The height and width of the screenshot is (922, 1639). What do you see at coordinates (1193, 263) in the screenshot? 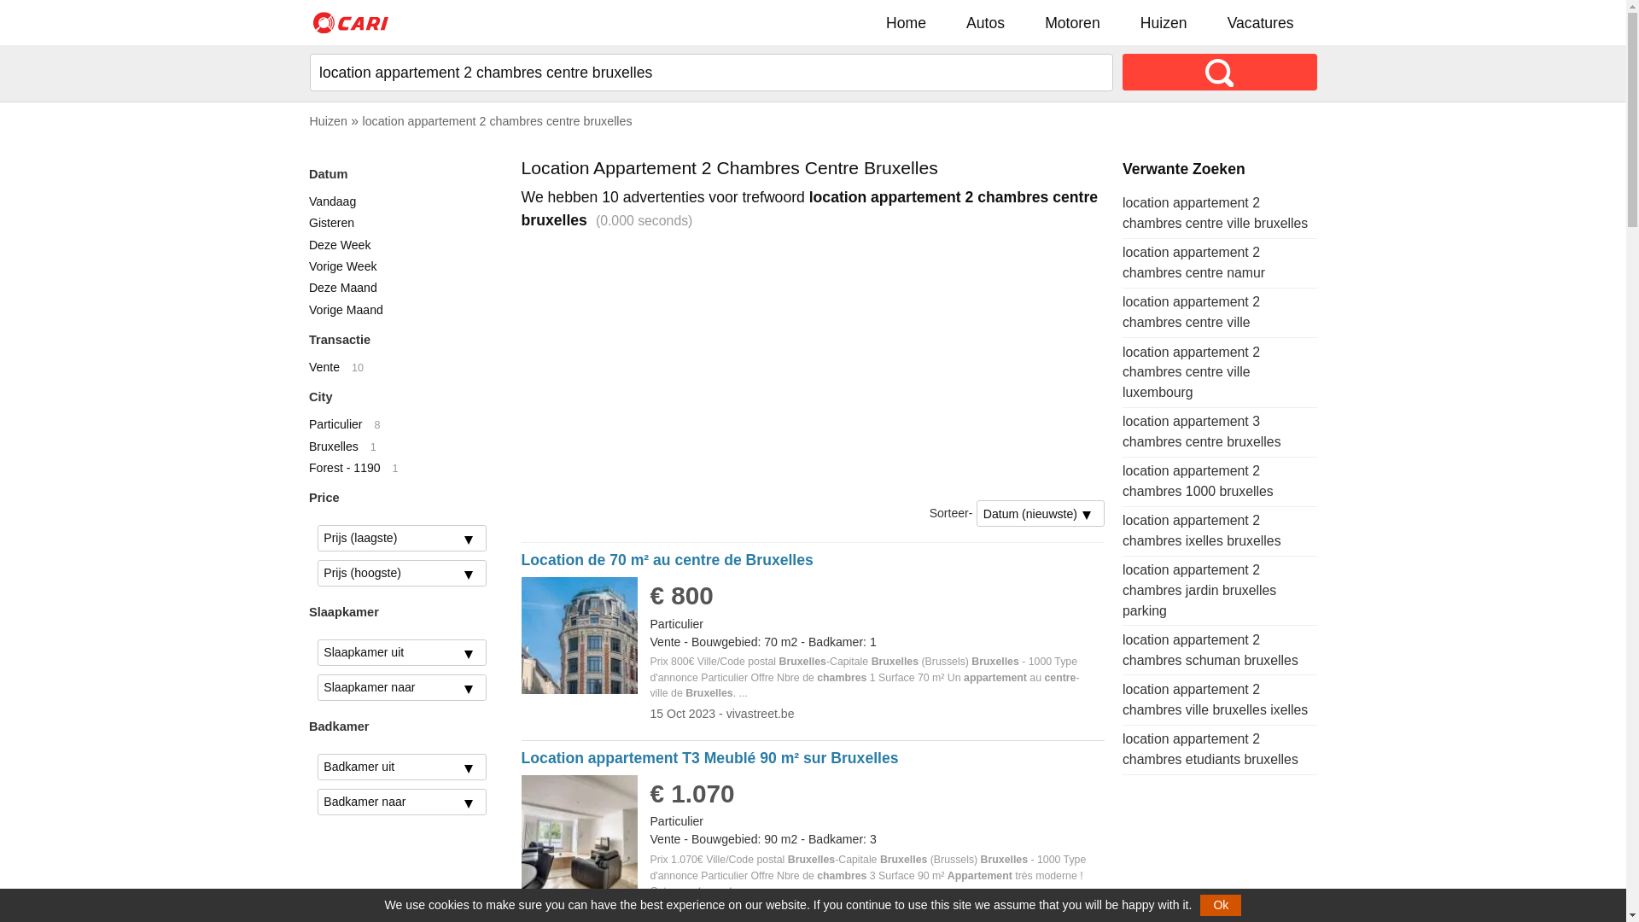
I see `location appartement 2 chambres centre namur` at bounding box center [1193, 263].